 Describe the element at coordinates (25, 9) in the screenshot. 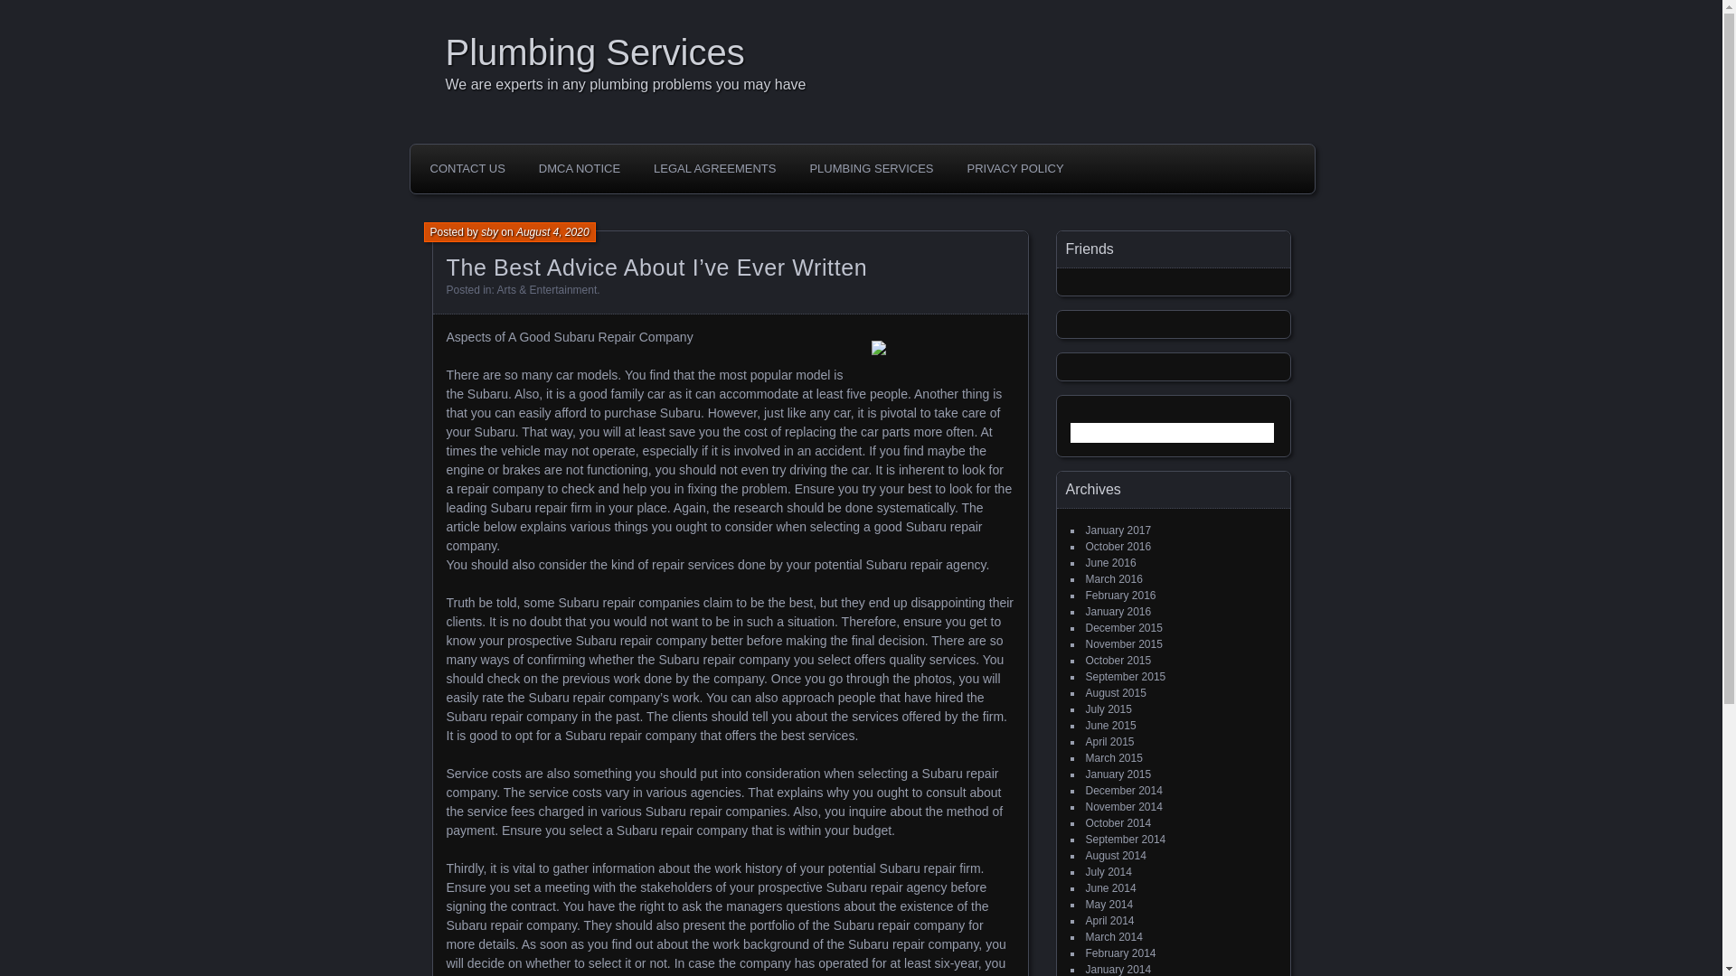

I see `Search` at that location.